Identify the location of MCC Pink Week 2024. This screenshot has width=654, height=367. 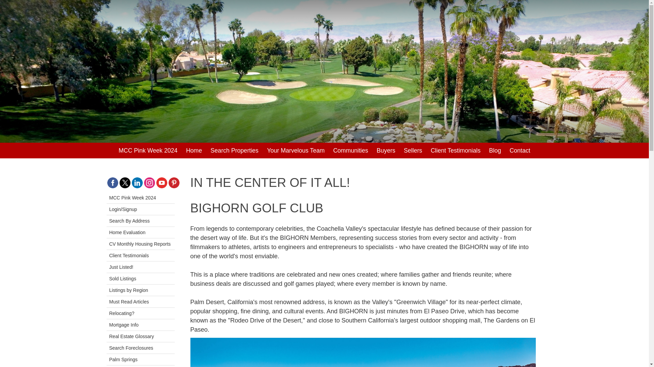
(148, 150).